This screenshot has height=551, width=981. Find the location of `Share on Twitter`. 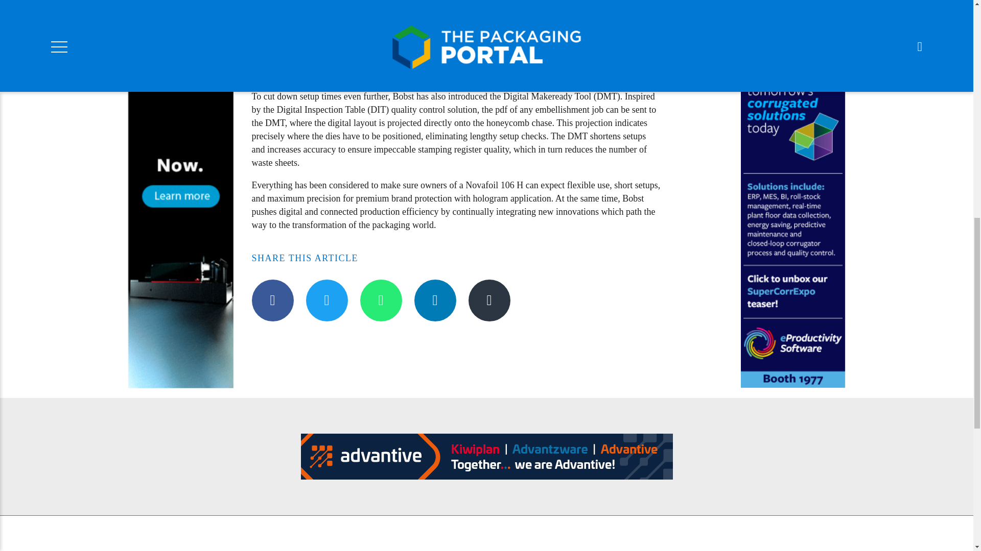

Share on Twitter is located at coordinates (326, 300).